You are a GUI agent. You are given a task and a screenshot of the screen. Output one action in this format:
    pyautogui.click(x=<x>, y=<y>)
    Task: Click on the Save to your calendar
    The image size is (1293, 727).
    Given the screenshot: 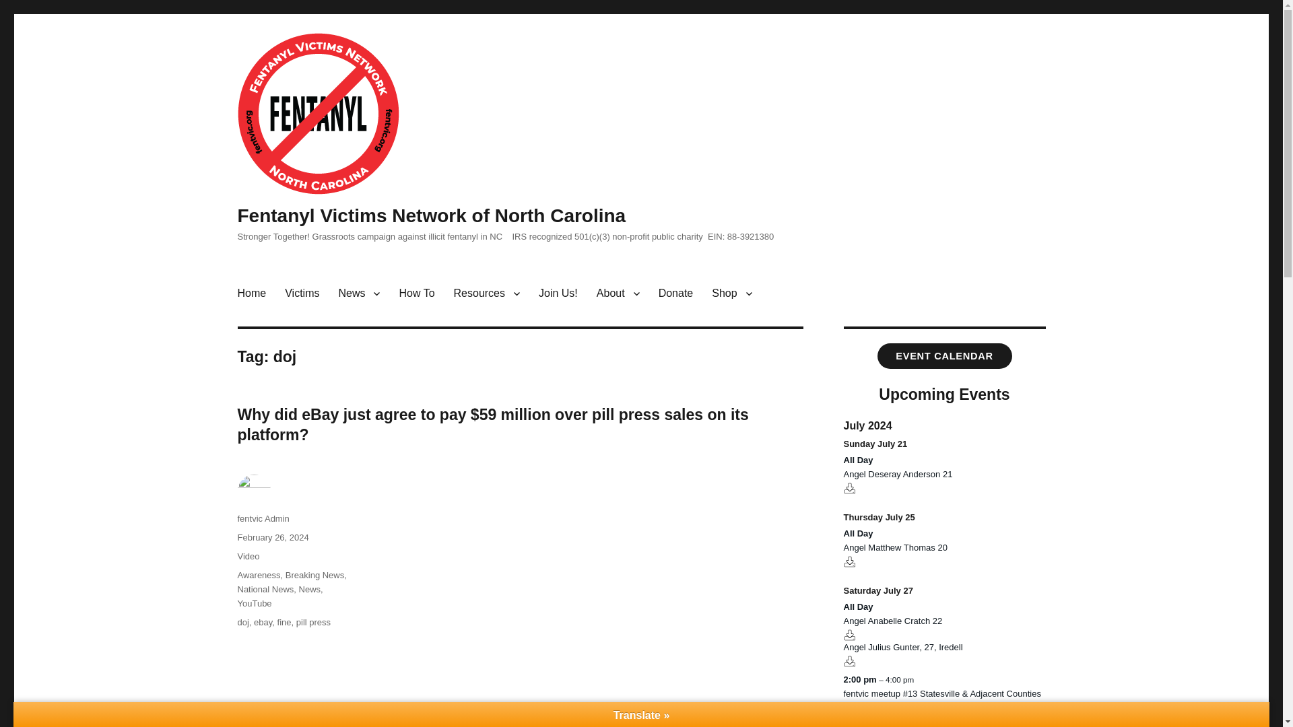 What is the action you would take?
    pyautogui.click(x=849, y=661)
    